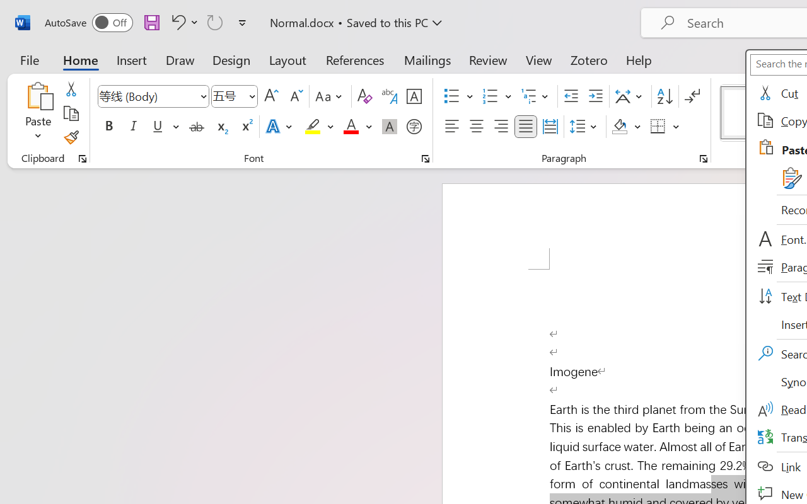  Describe the element at coordinates (183, 22) in the screenshot. I see `Undo Paste Text Only` at that location.